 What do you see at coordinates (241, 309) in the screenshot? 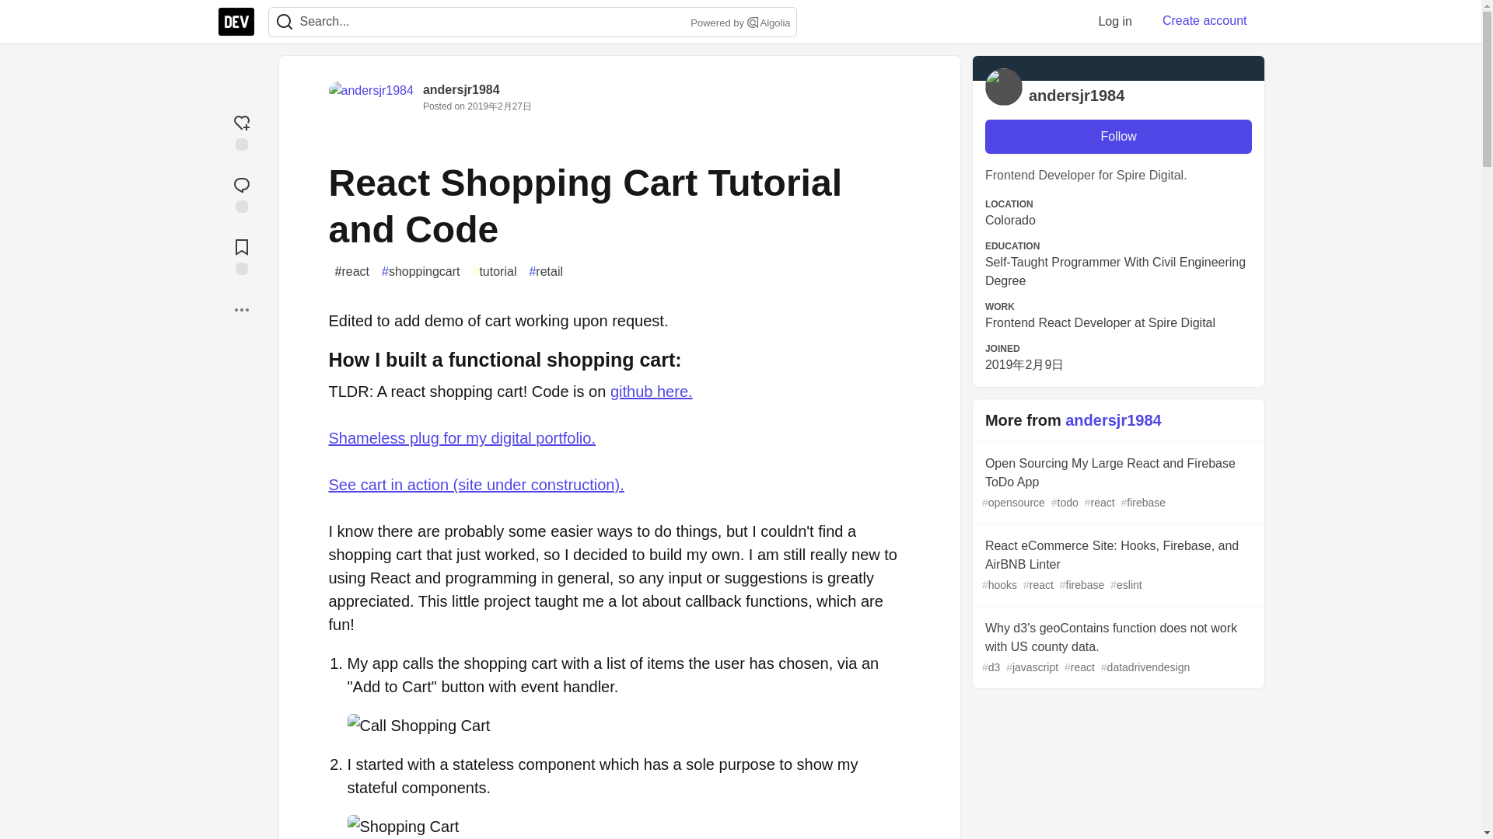
I see `More...` at bounding box center [241, 309].